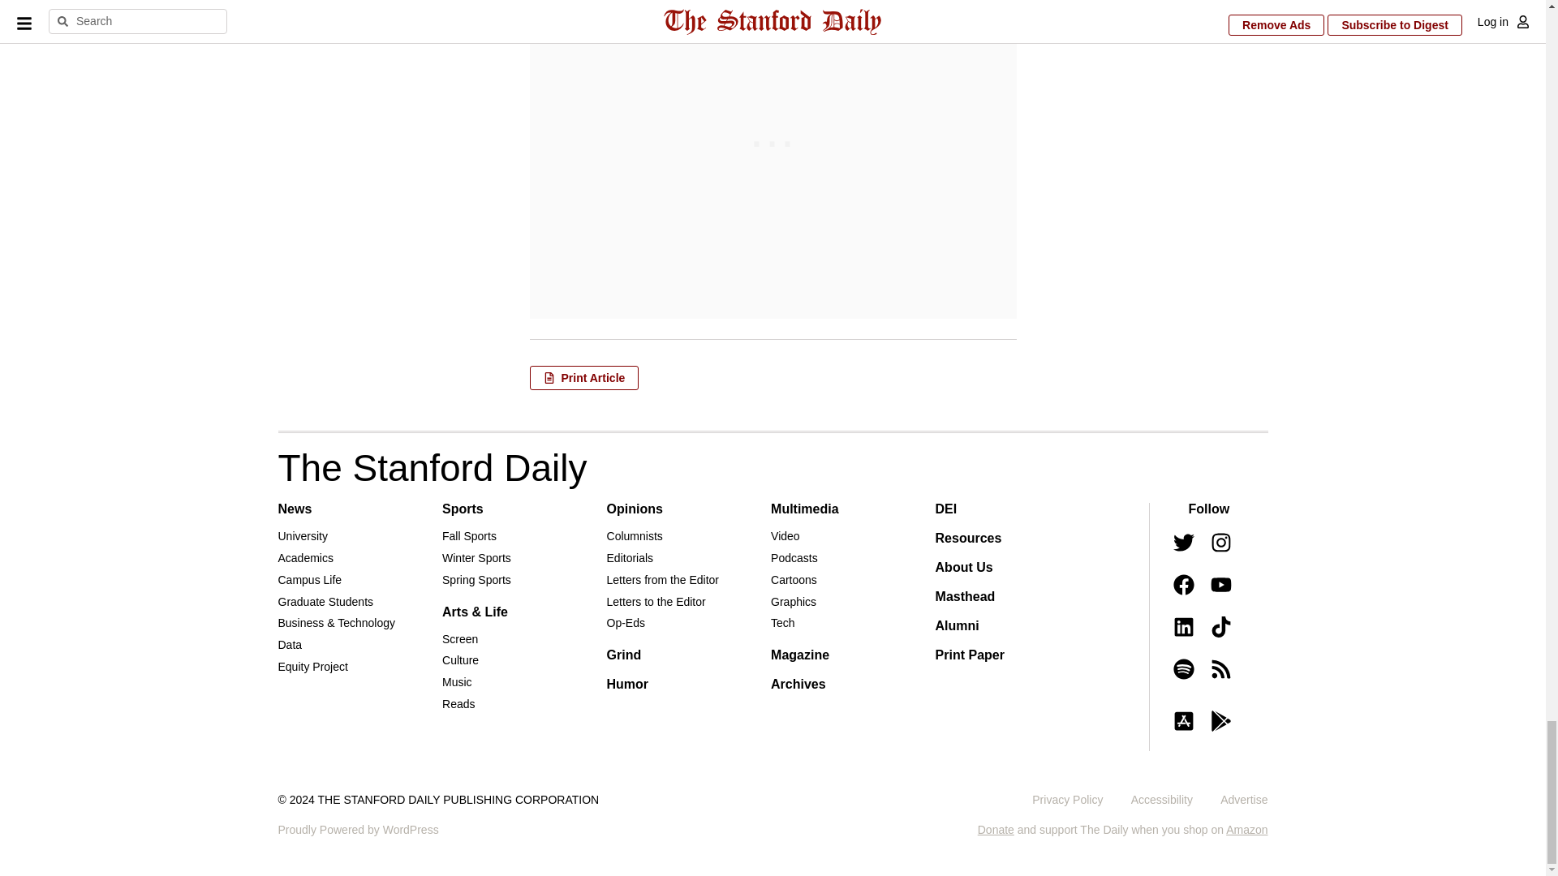 The width and height of the screenshot is (1558, 876). What do you see at coordinates (305, 558) in the screenshot?
I see `Academics` at bounding box center [305, 558].